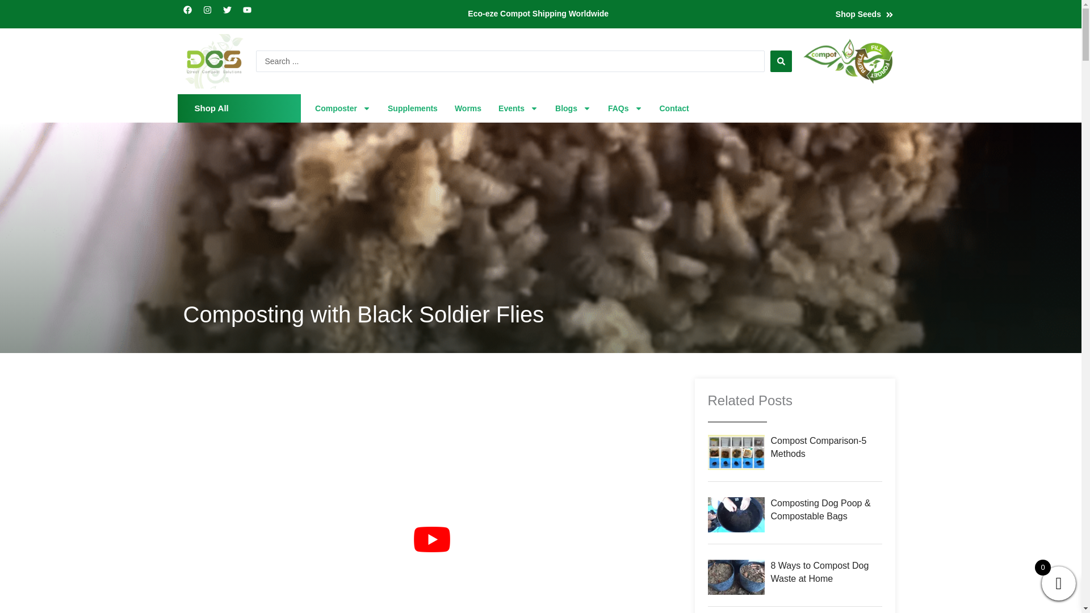  I want to click on Shop Seeds, so click(858, 14).